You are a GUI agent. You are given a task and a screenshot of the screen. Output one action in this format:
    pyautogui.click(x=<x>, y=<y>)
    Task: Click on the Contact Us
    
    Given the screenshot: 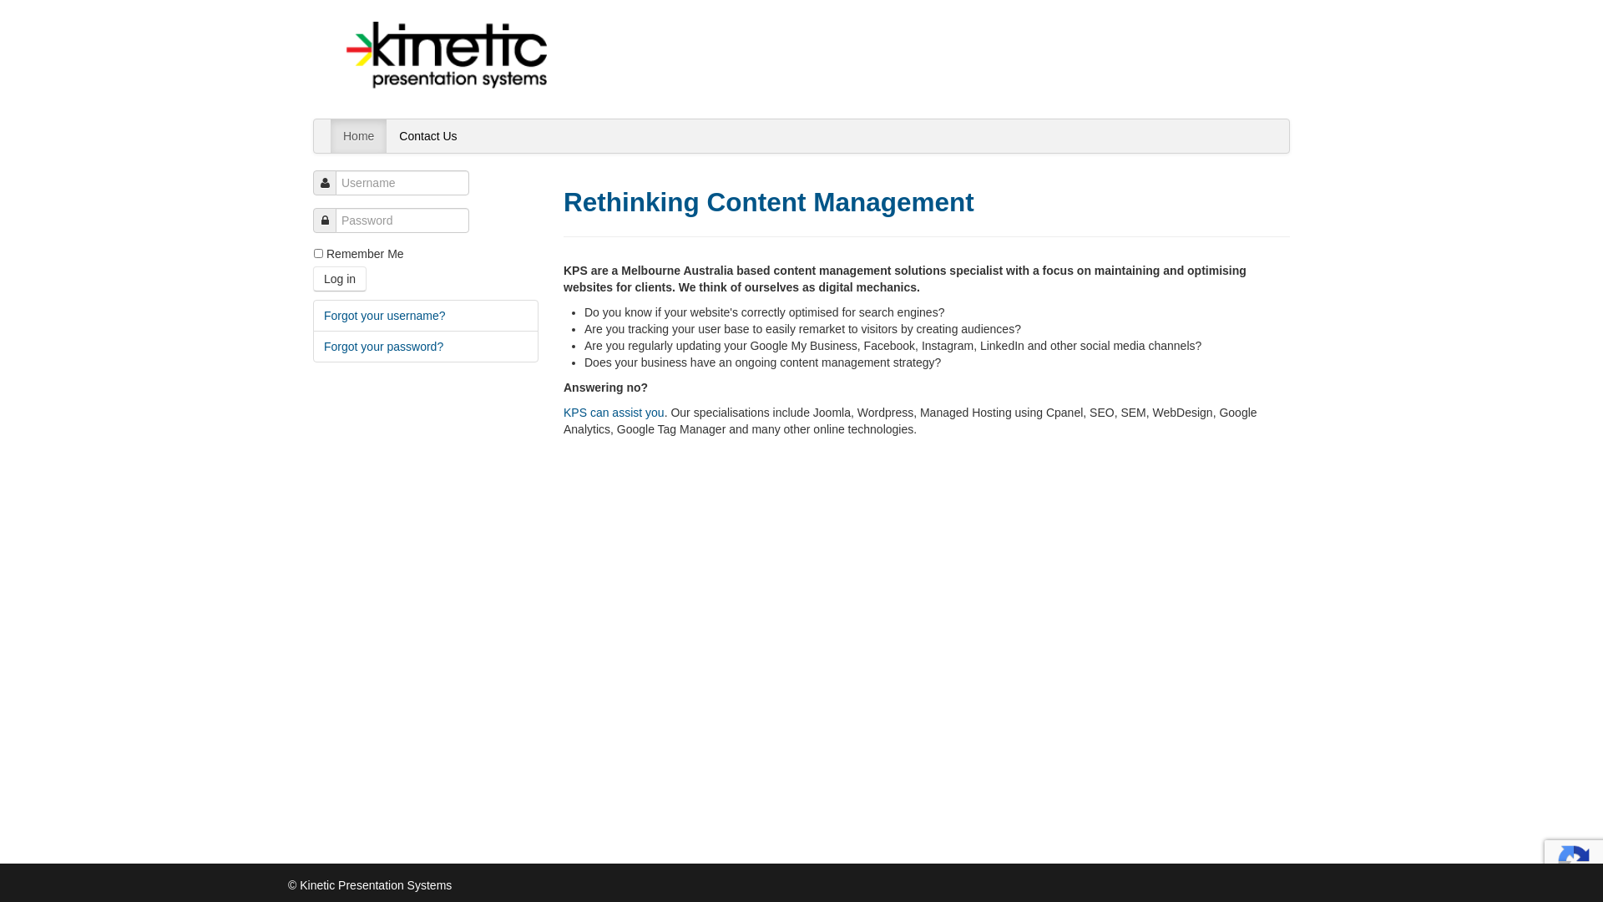 What is the action you would take?
    pyautogui.click(x=427, y=136)
    